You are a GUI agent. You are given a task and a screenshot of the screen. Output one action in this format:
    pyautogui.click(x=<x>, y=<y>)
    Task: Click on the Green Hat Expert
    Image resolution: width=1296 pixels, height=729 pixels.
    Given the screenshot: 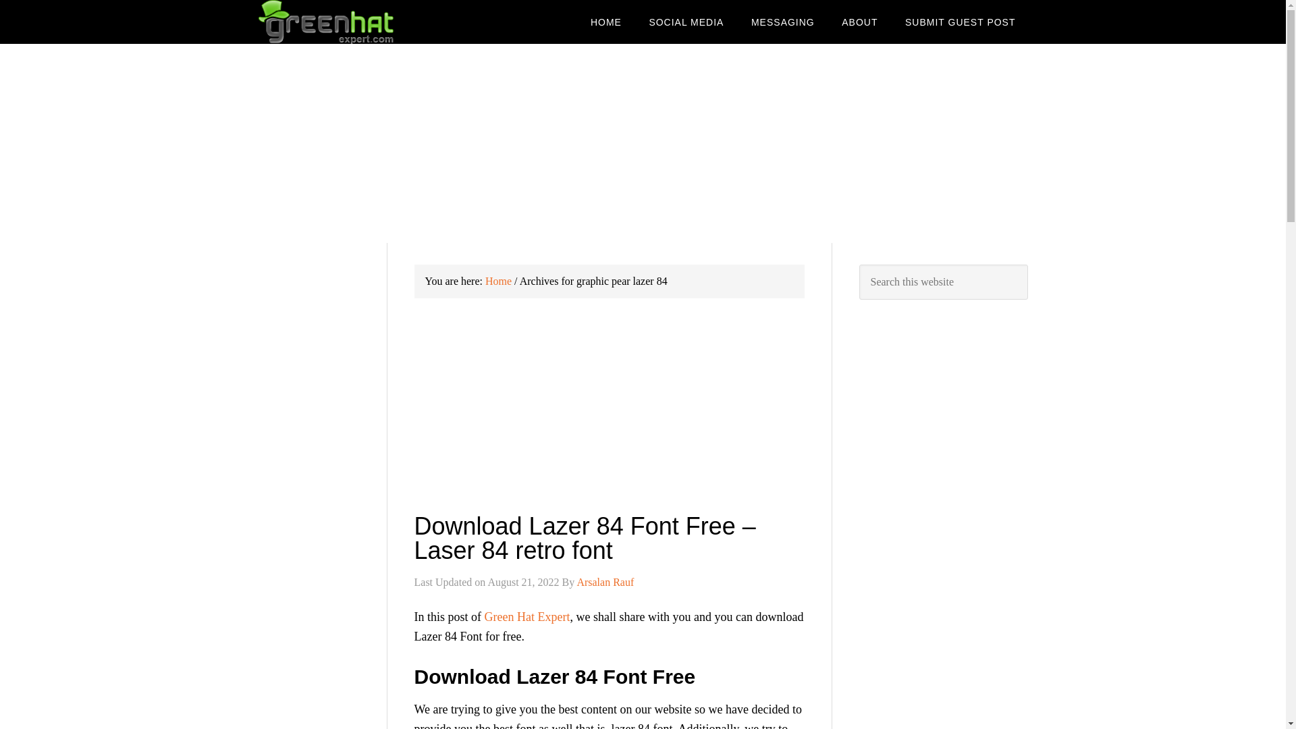 What is the action you would take?
    pyautogui.click(x=527, y=617)
    